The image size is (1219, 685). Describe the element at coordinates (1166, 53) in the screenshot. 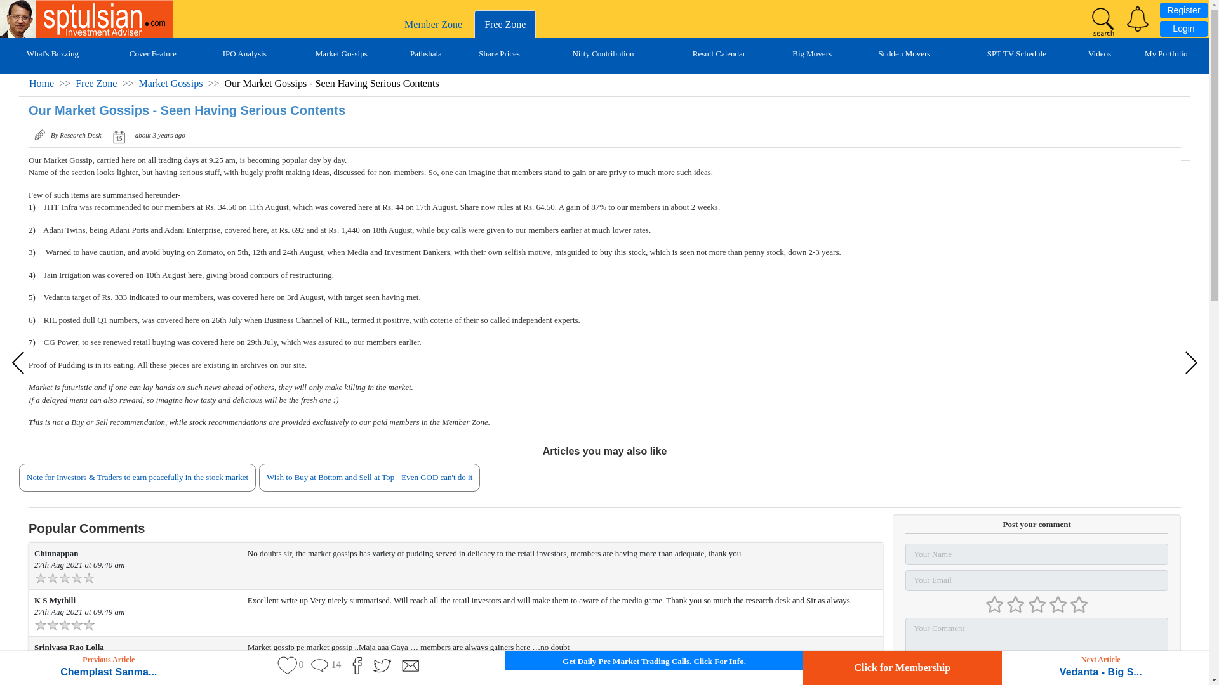

I see `My Portfolio` at that location.